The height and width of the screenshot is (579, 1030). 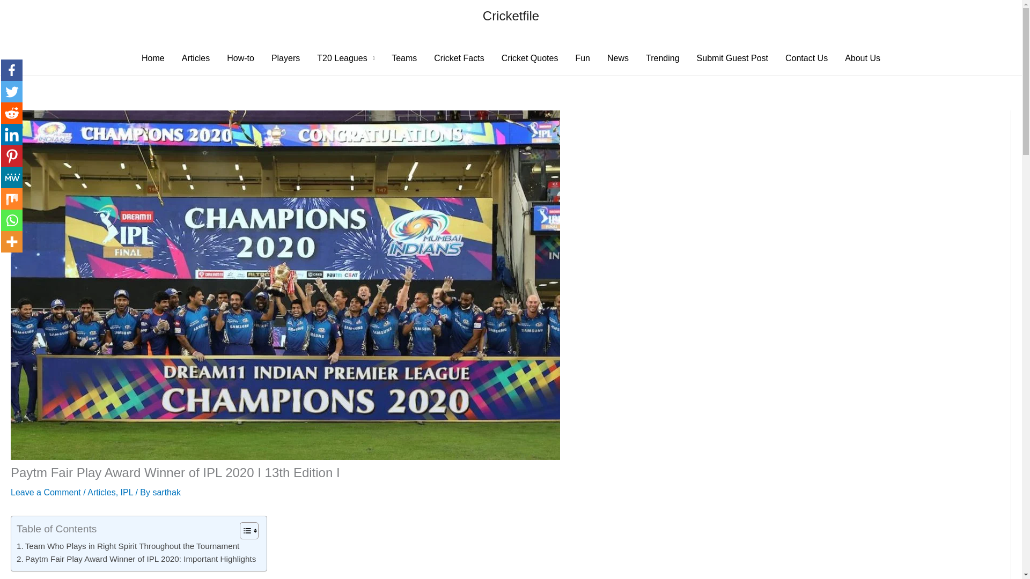 I want to click on T20 Leagues, so click(x=345, y=58).